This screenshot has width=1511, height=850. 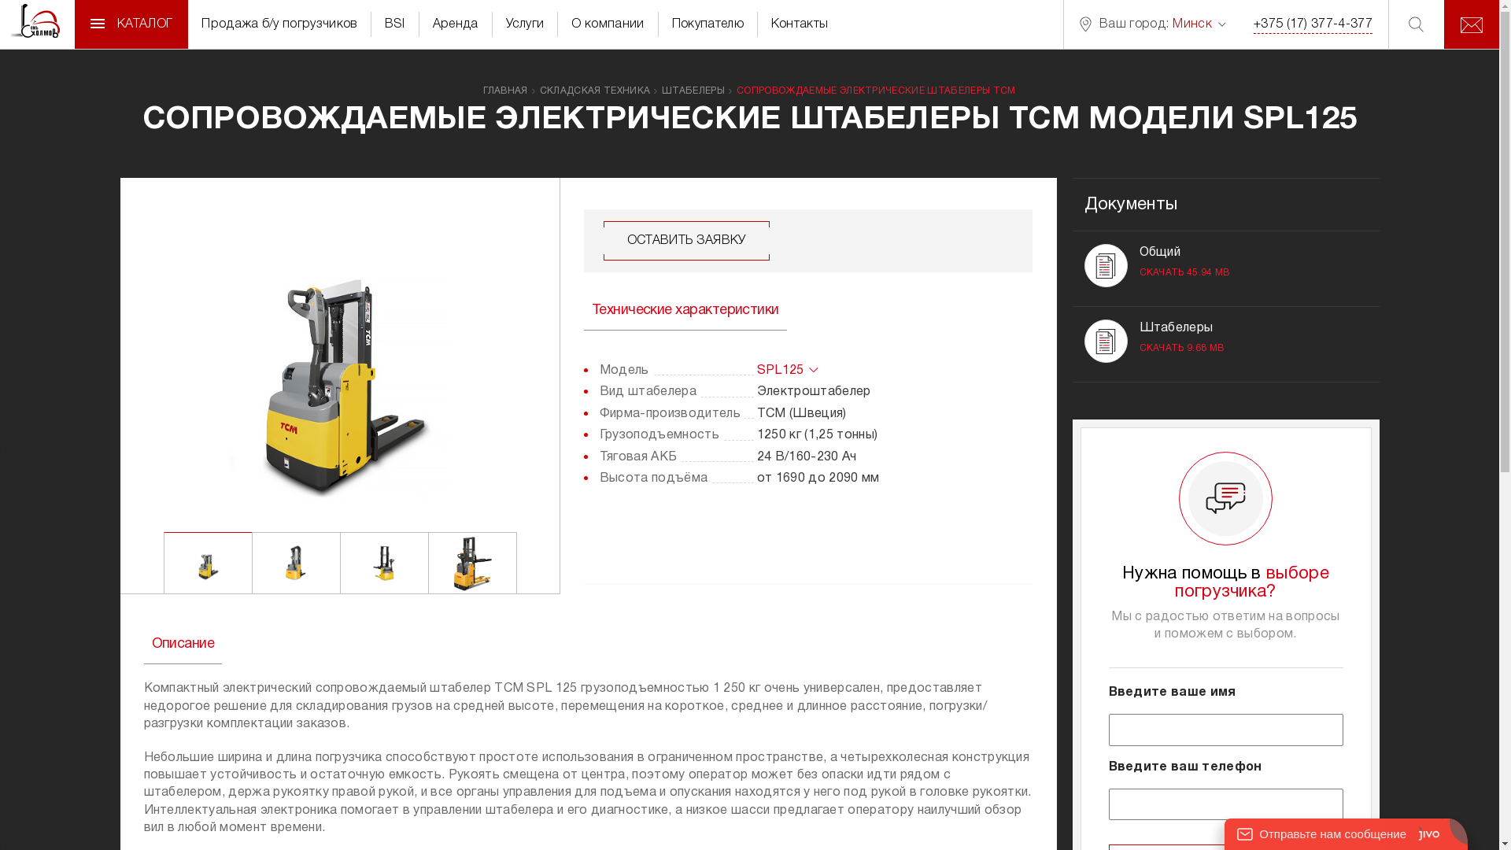 What do you see at coordinates (395, 24) in the screenshot?
I see `BSI` at bounding box center [395, 24].